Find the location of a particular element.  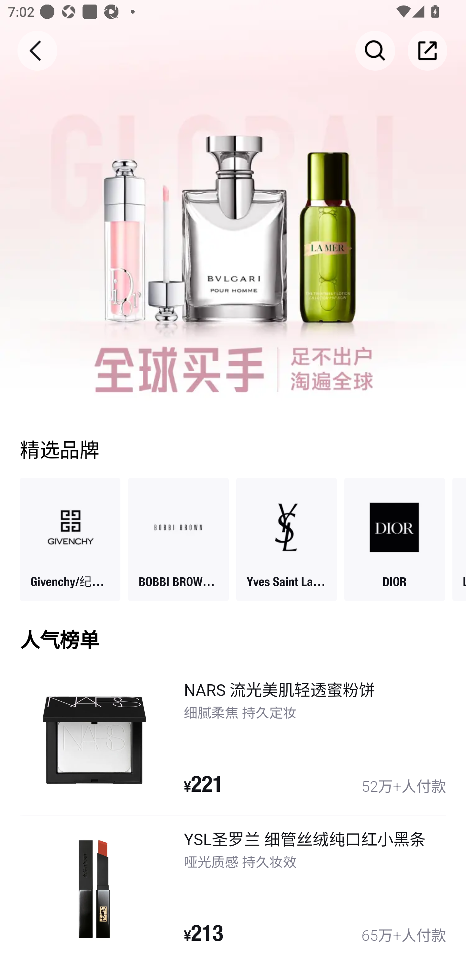

resize,w_156,h_156 DIOR is located at coordinates (394, 539).